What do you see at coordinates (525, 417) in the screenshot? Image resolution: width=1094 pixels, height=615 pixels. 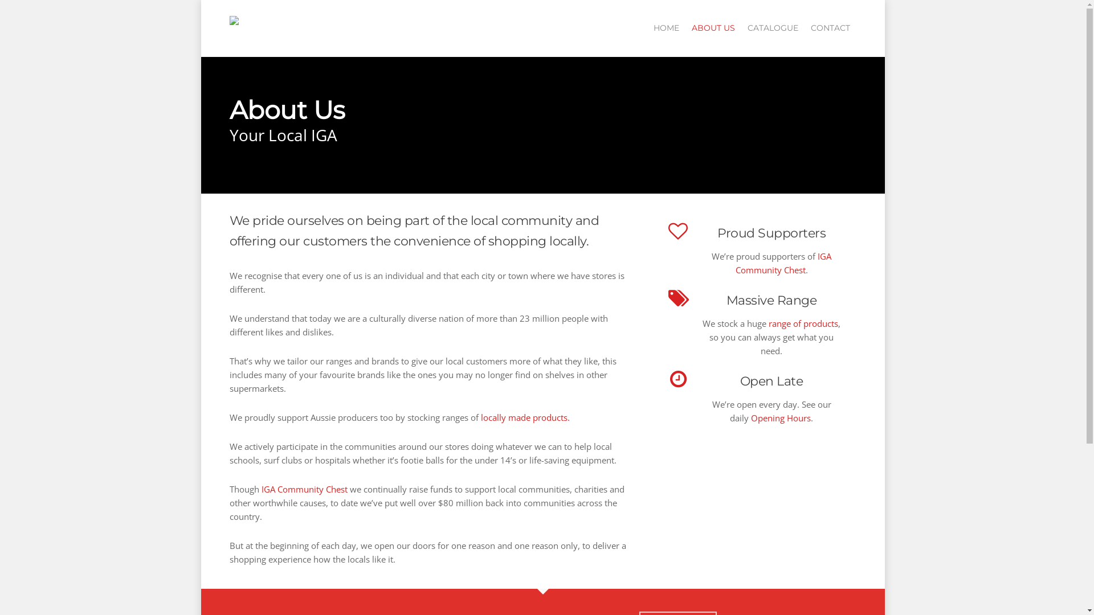 I see `locally made products.` at bounding box center [525, 417].